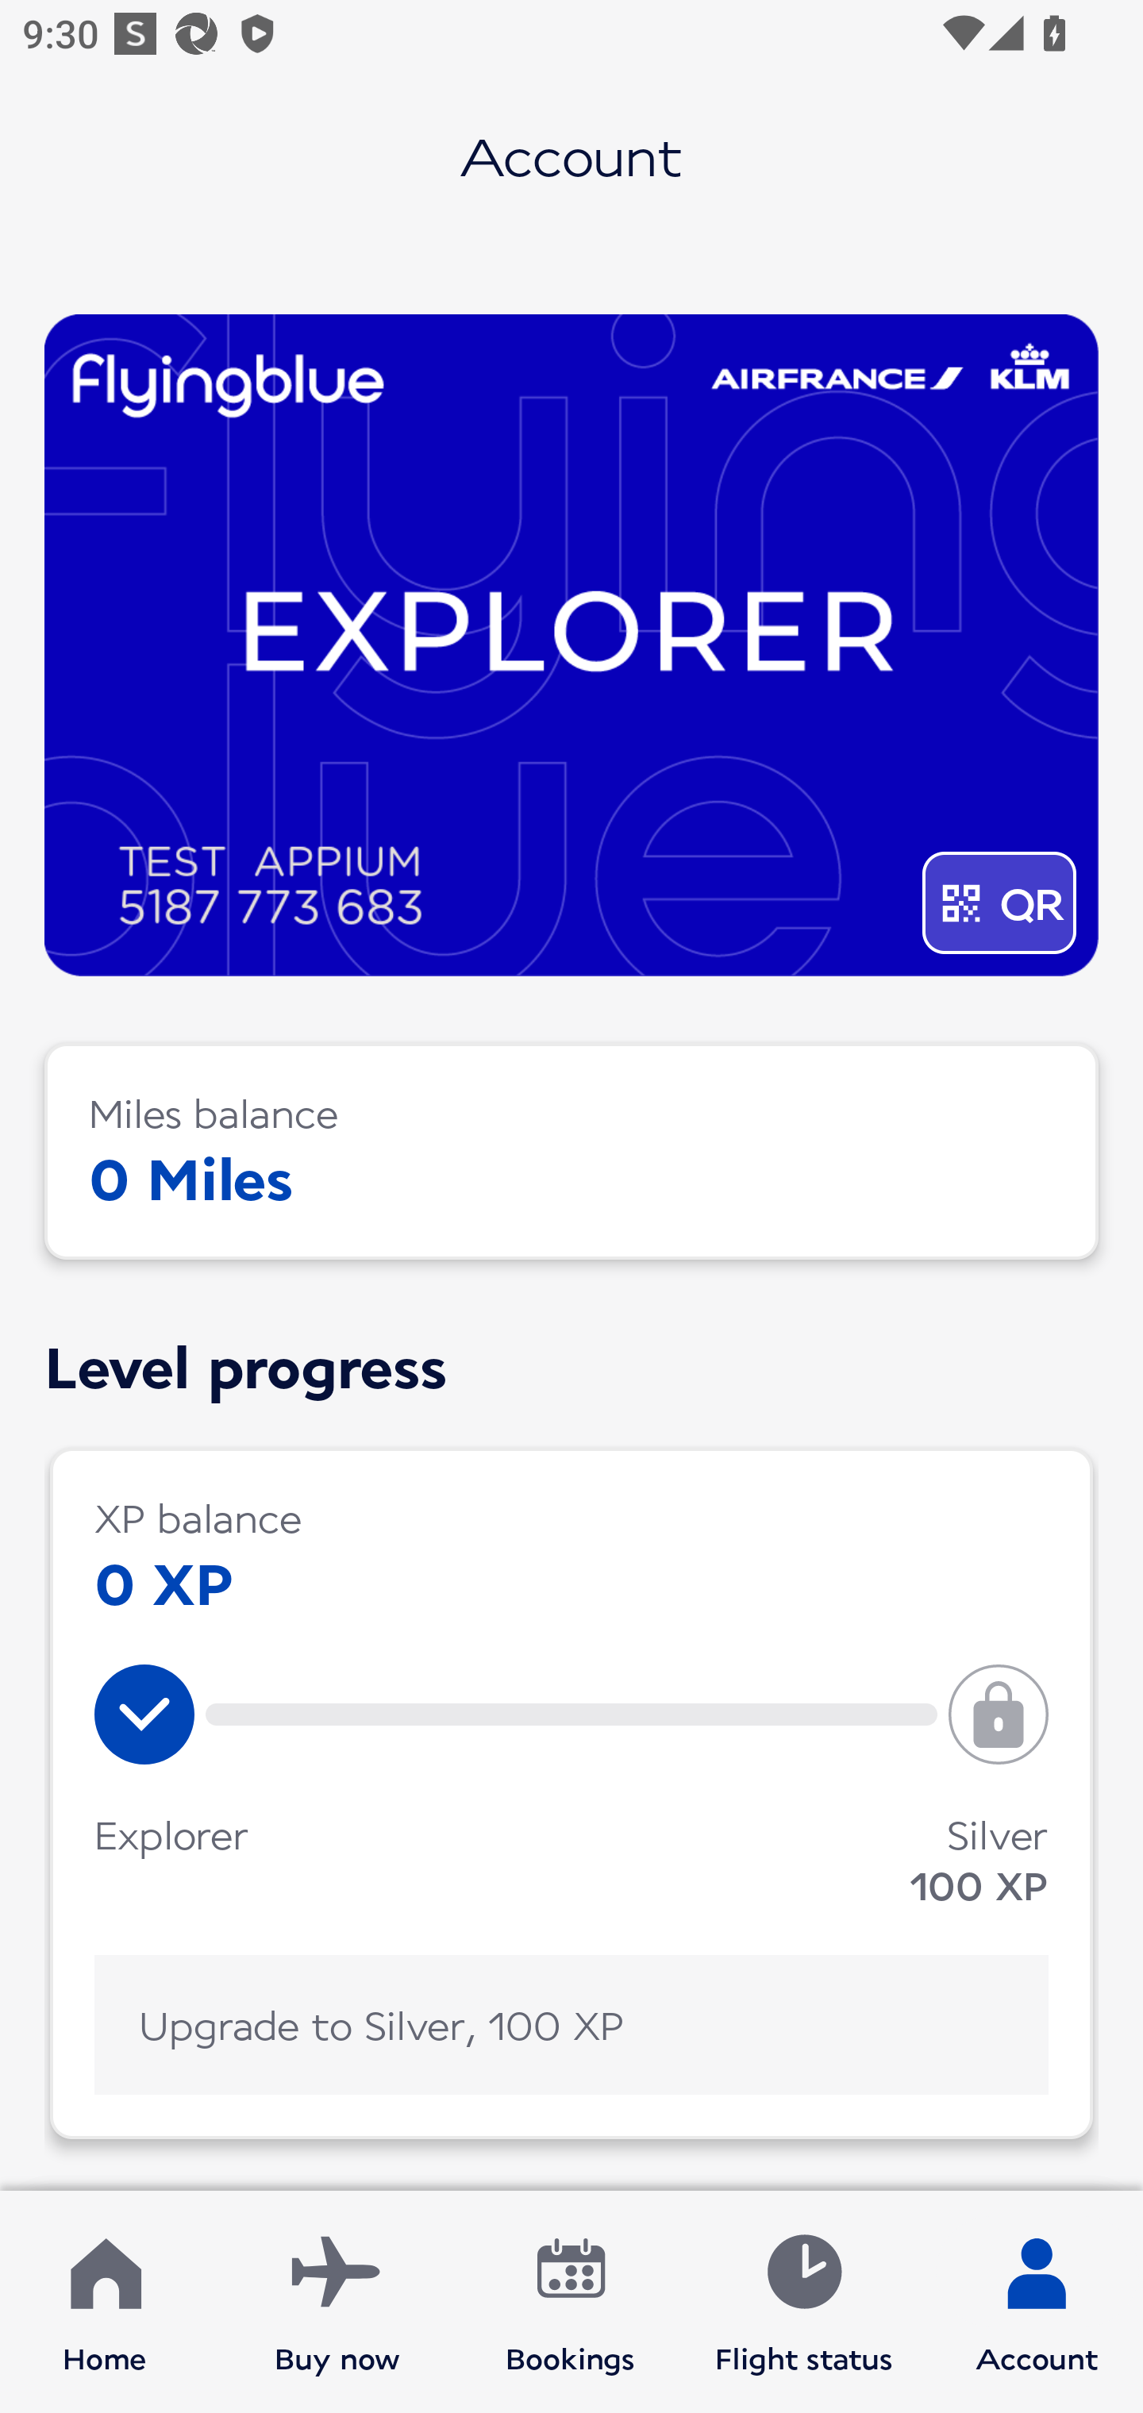 This screenshot has height=2413, width=1143. Describe the element at coordinates (105, 2302) in the screenshot. I see `Home` at that location.